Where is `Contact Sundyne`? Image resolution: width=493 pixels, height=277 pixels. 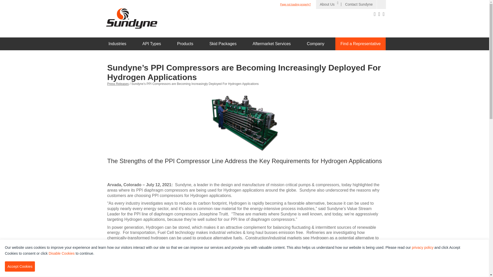
Contact Sundyne is located at coordinates (359, 4).